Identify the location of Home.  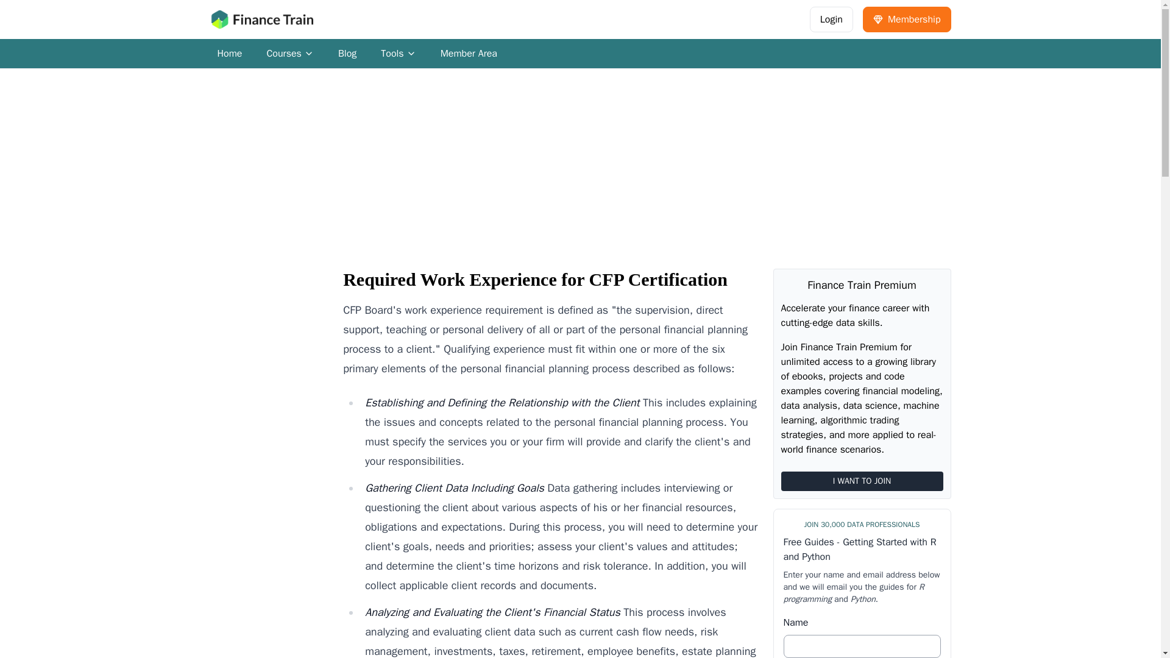
(229, 54).